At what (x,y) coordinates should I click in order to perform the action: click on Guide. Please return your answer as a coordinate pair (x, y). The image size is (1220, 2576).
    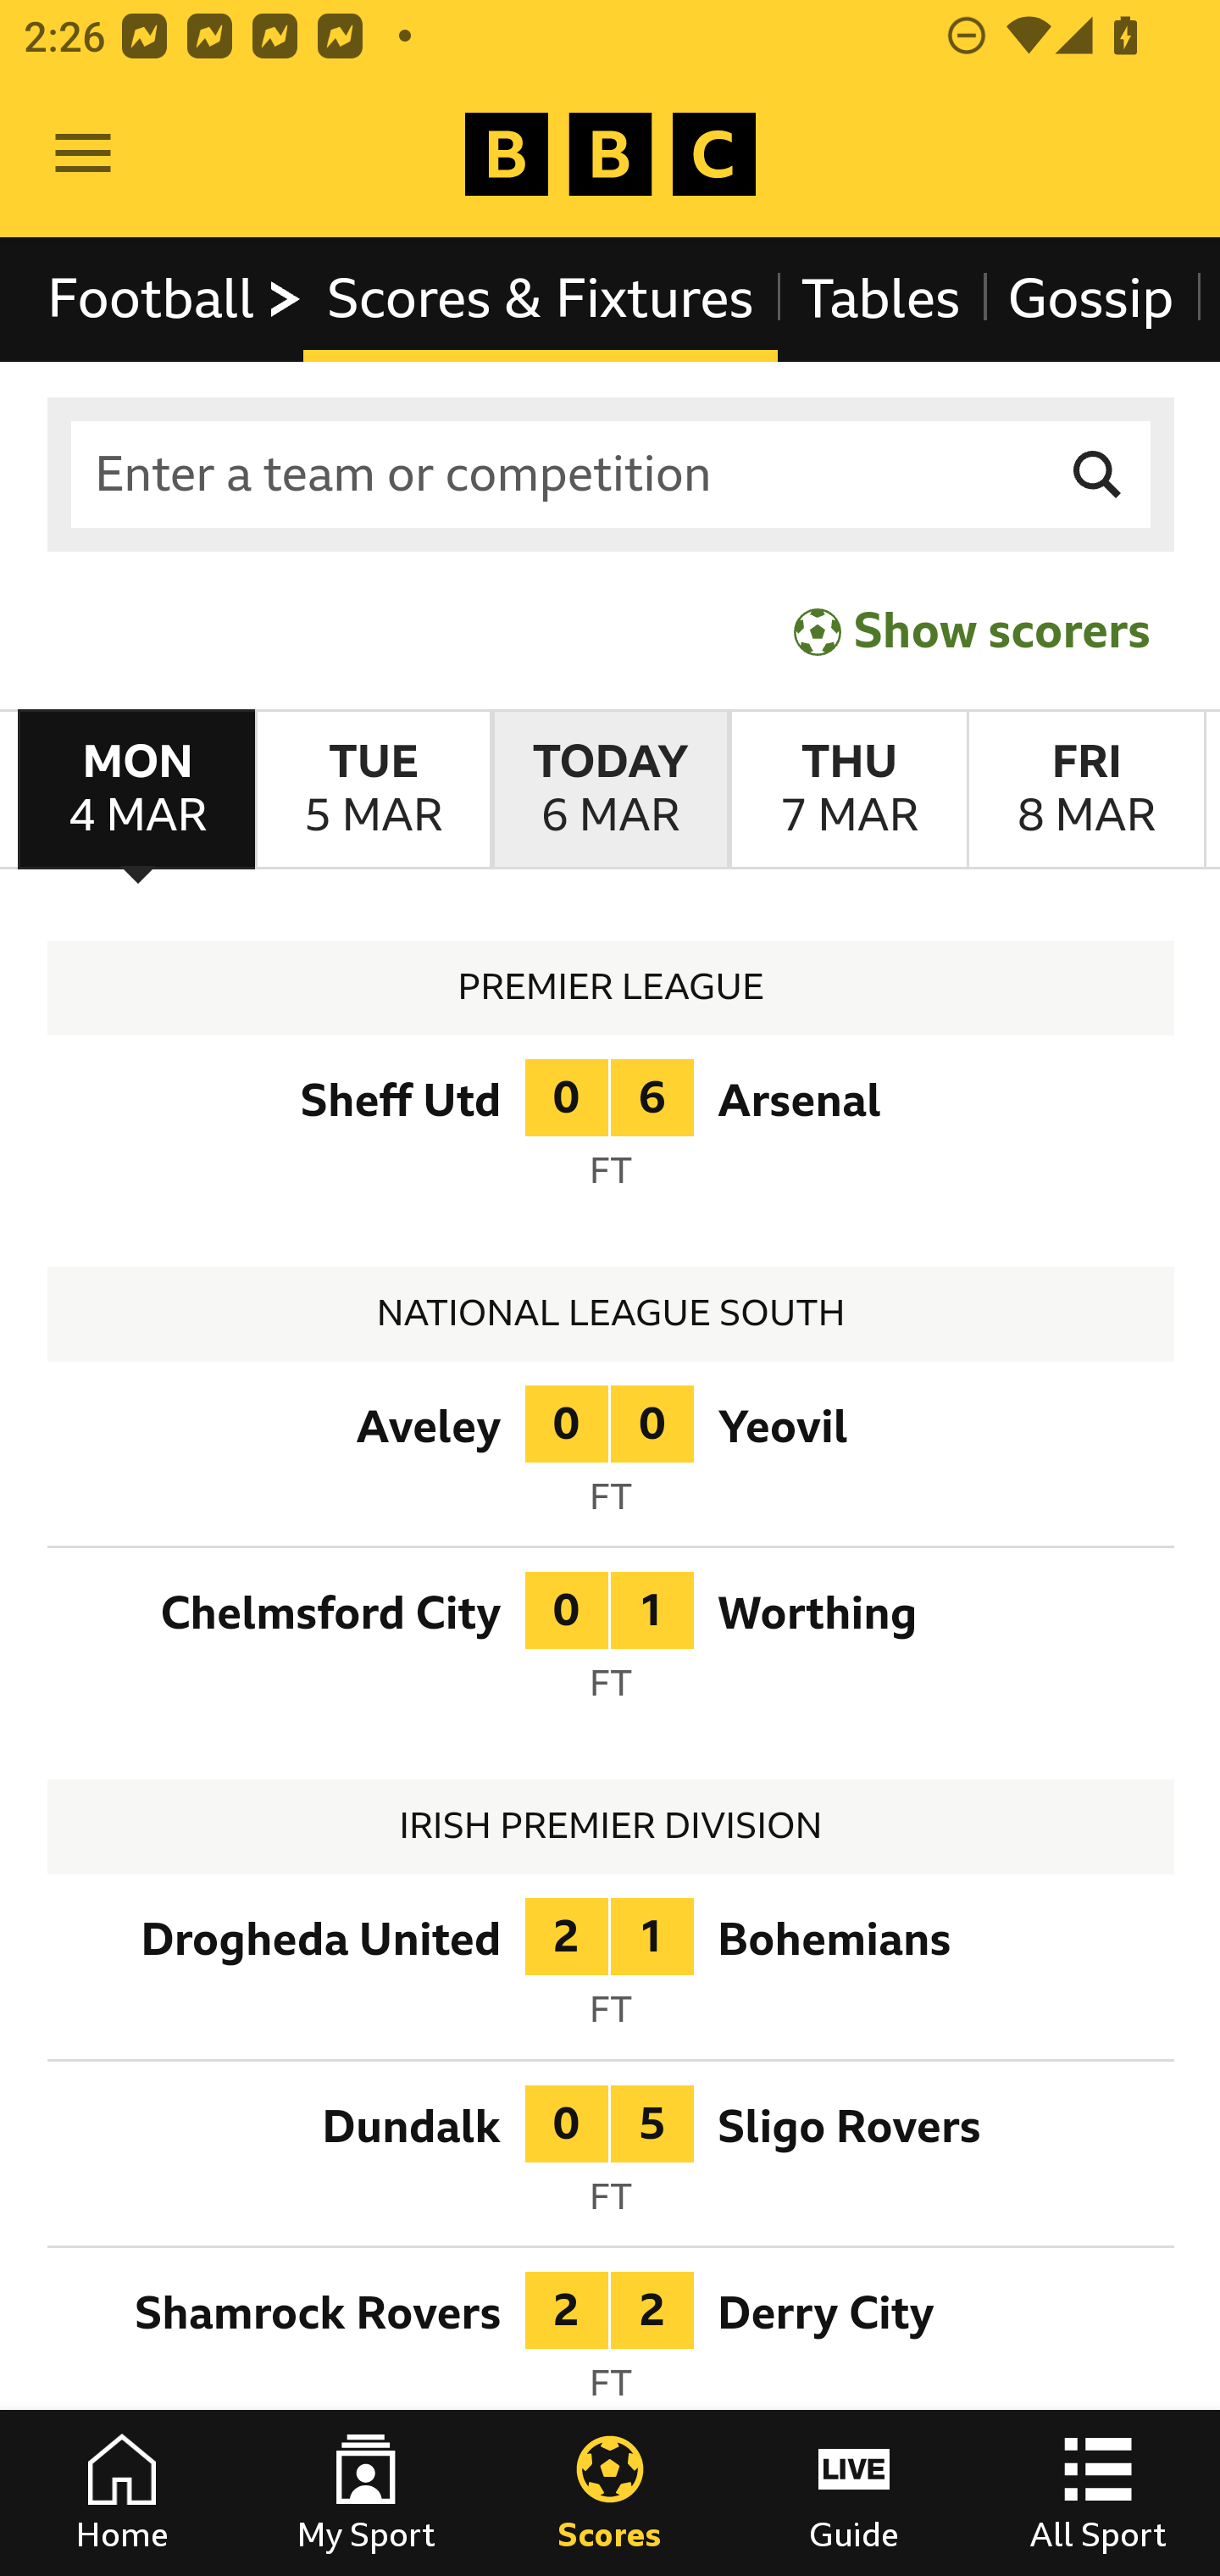
    Looking at the image, I should click on (854, 2493).